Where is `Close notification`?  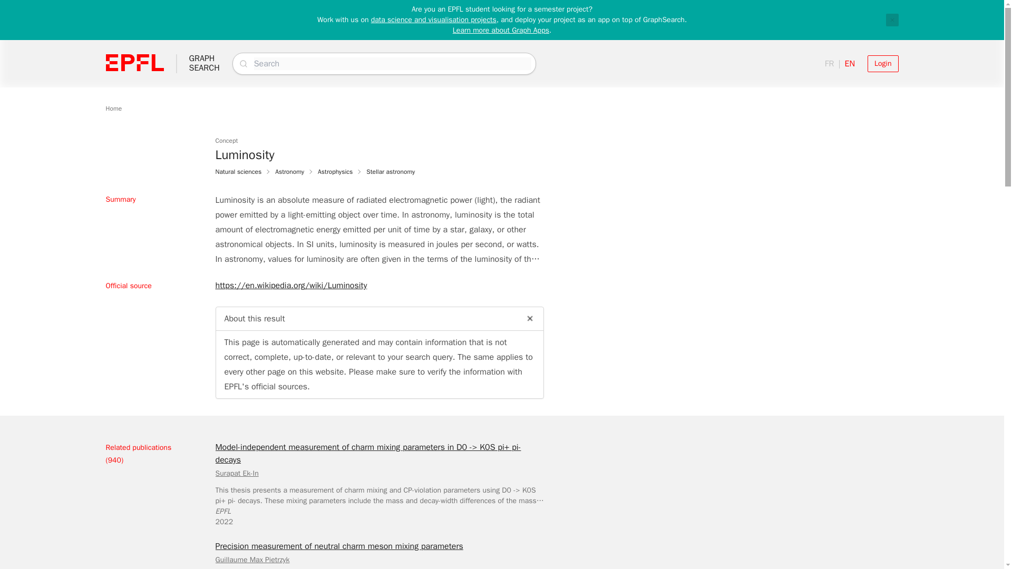 Close notification is located at coordinates (892, 19).